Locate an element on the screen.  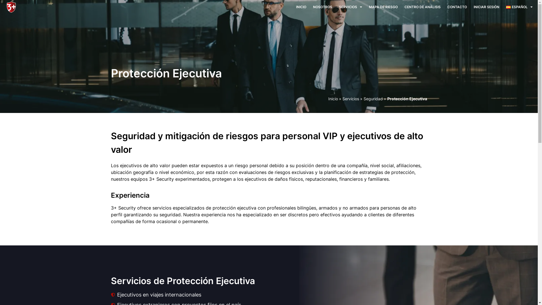
Seguridad is located at coordinates (373, 99).